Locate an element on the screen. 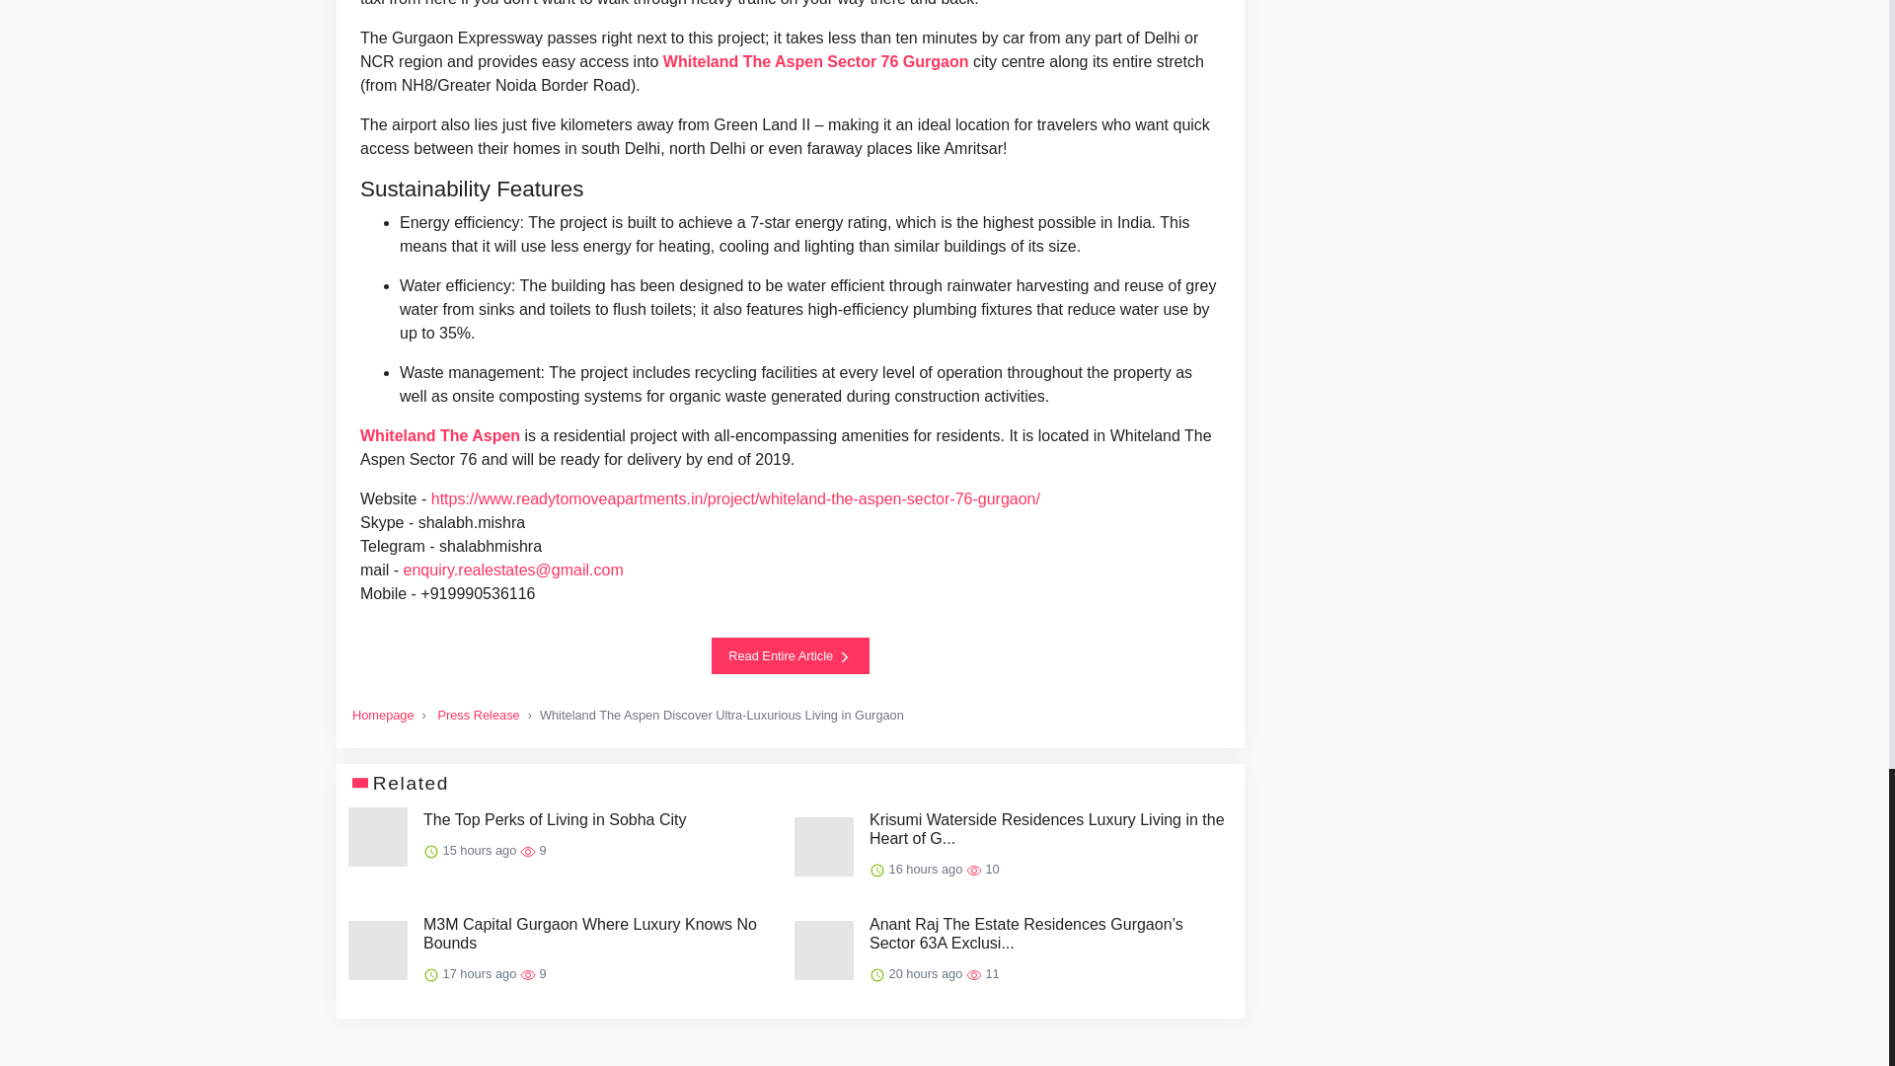 The image size is (1895, 1066). Whiteland The Aspen is located at coordinates (439, 436).